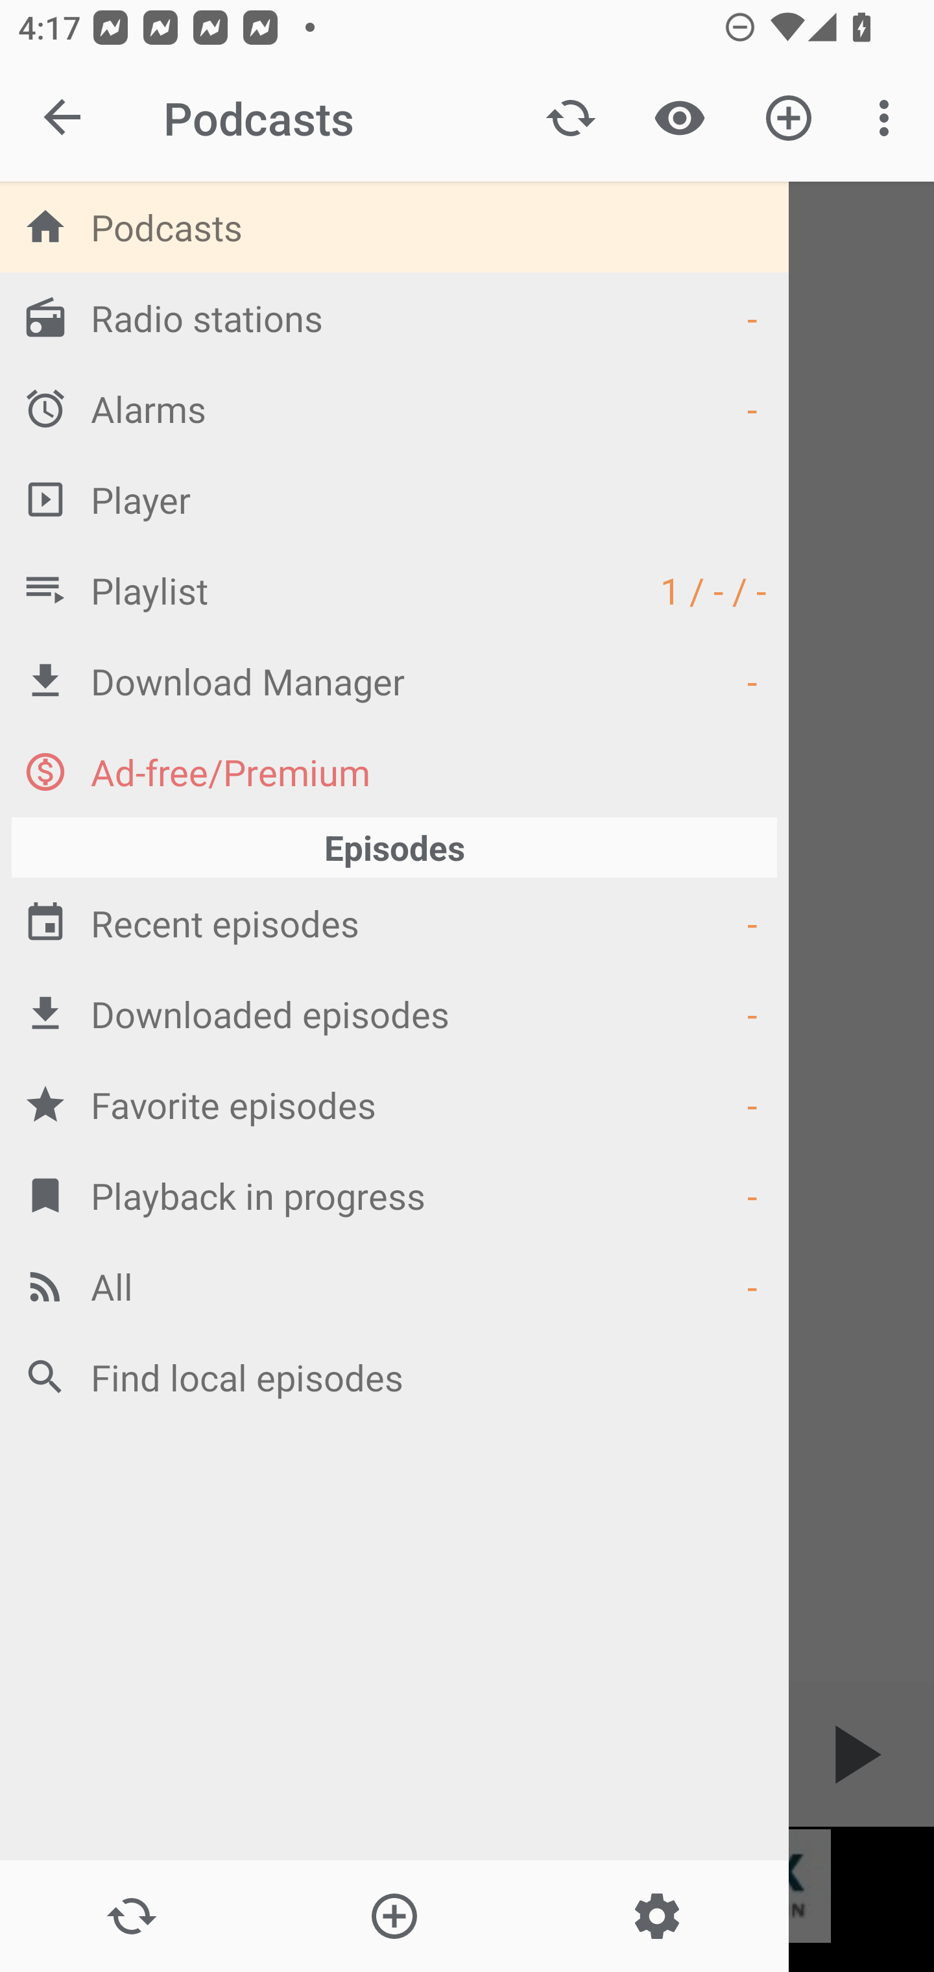 The image size is (934, 1972). Describe the element at coordinates (394, 589) in the screenshot. I see `Playlist 1 / - / -` at that location.